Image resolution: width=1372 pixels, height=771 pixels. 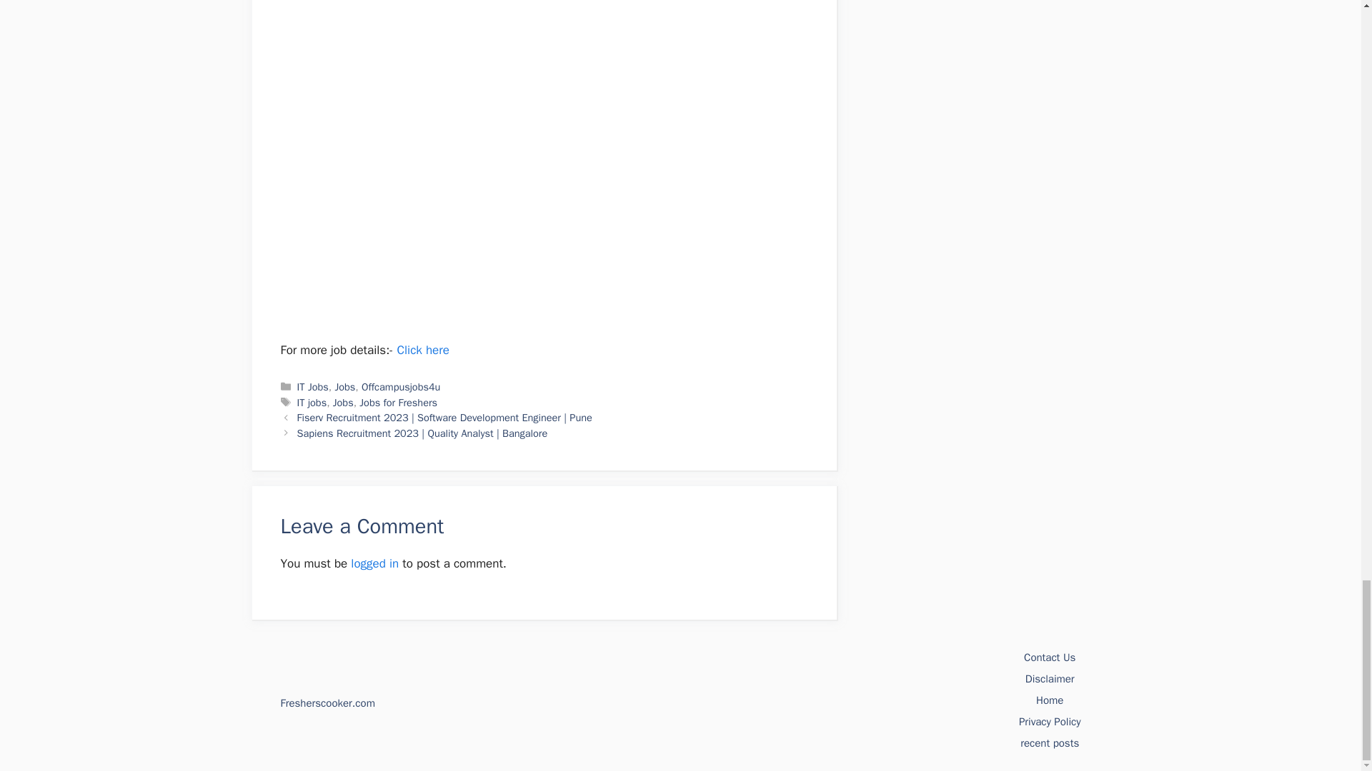 I want to click on IT Jobs, so click(x=313, y=387).